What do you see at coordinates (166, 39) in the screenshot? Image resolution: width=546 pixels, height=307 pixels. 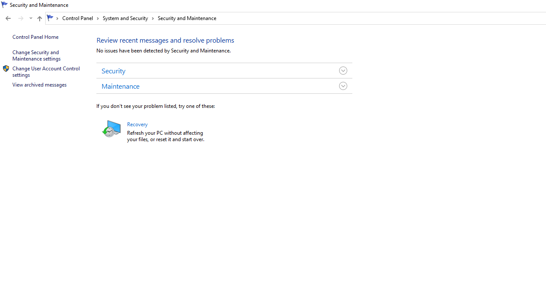 I see `Review recent messages and resolve problems` at bounding box center [166, 39].